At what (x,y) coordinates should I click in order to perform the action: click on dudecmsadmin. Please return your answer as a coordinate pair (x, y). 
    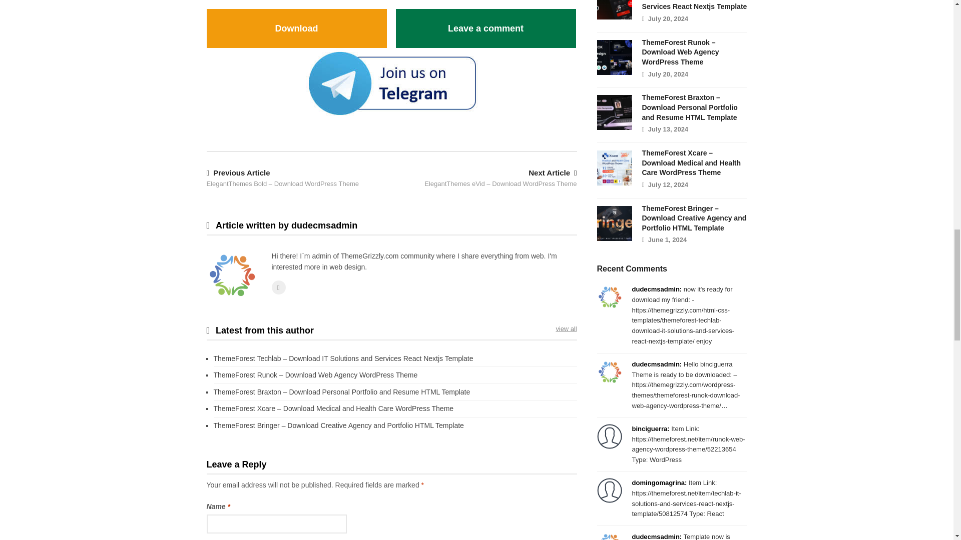
    Looking at the image, I should click on (278, 287).